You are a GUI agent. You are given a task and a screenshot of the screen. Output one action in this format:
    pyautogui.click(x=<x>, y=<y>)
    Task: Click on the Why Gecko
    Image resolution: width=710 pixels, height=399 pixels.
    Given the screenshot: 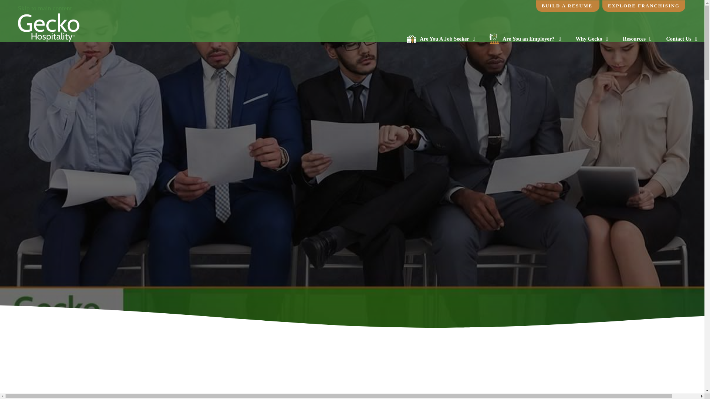 What is the action you would take?
    pyautogui.click(x=592, y=39)
    